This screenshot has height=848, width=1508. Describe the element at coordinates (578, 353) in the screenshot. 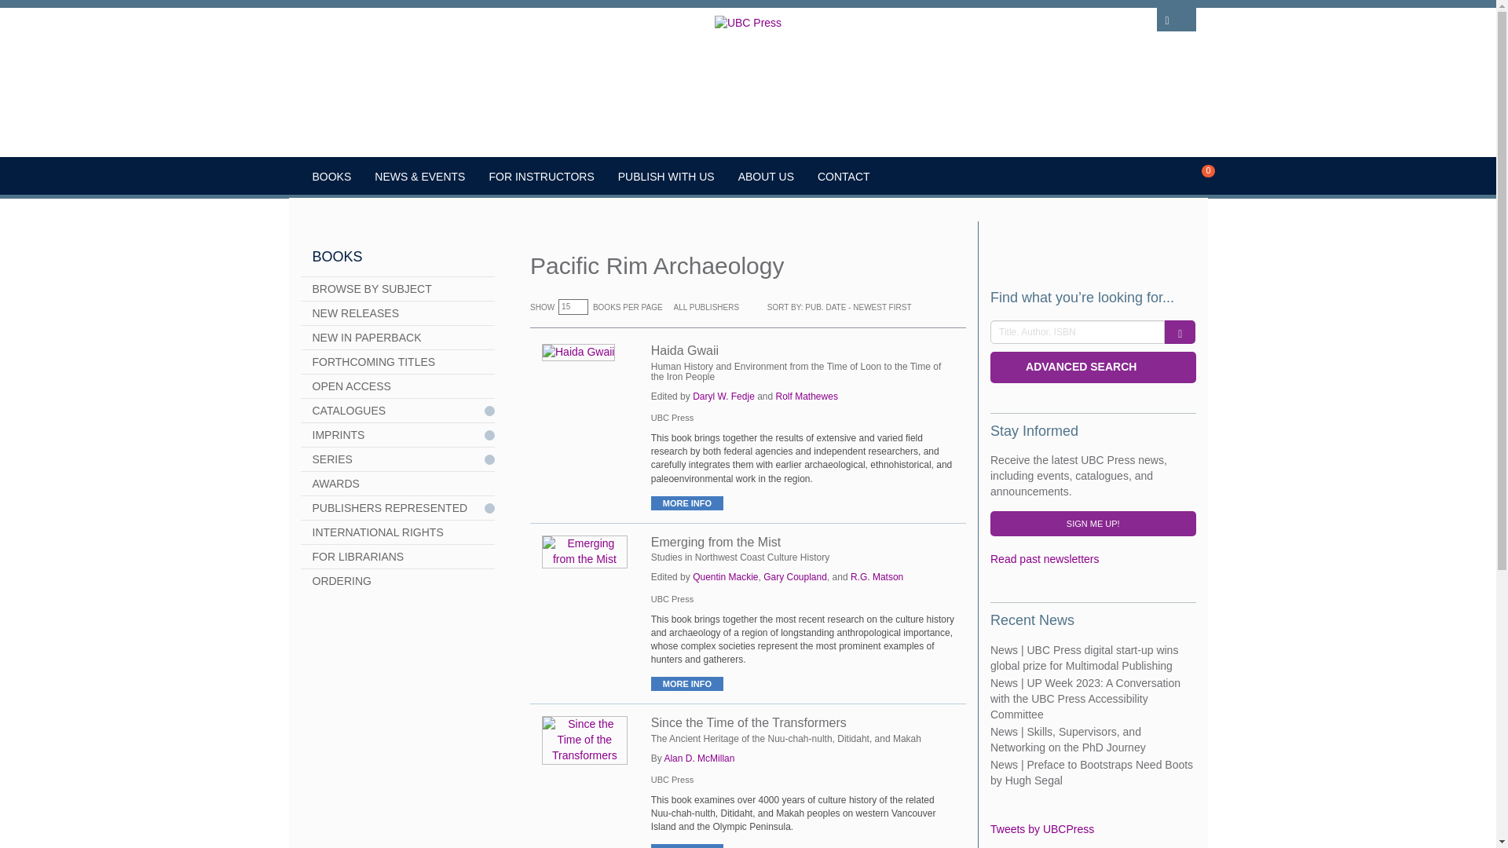

I see `Haida Gwaii` at that location.